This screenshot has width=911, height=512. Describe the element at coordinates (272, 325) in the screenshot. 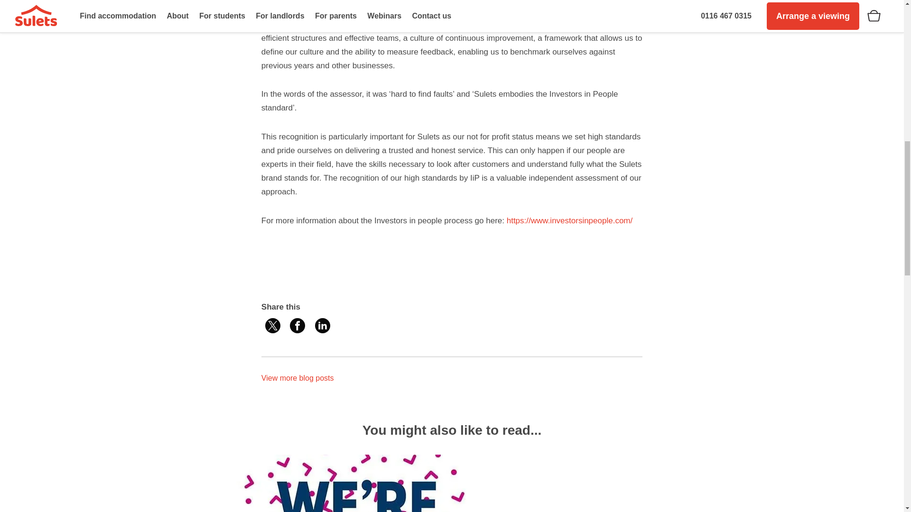

I see `Twitter` at that location.